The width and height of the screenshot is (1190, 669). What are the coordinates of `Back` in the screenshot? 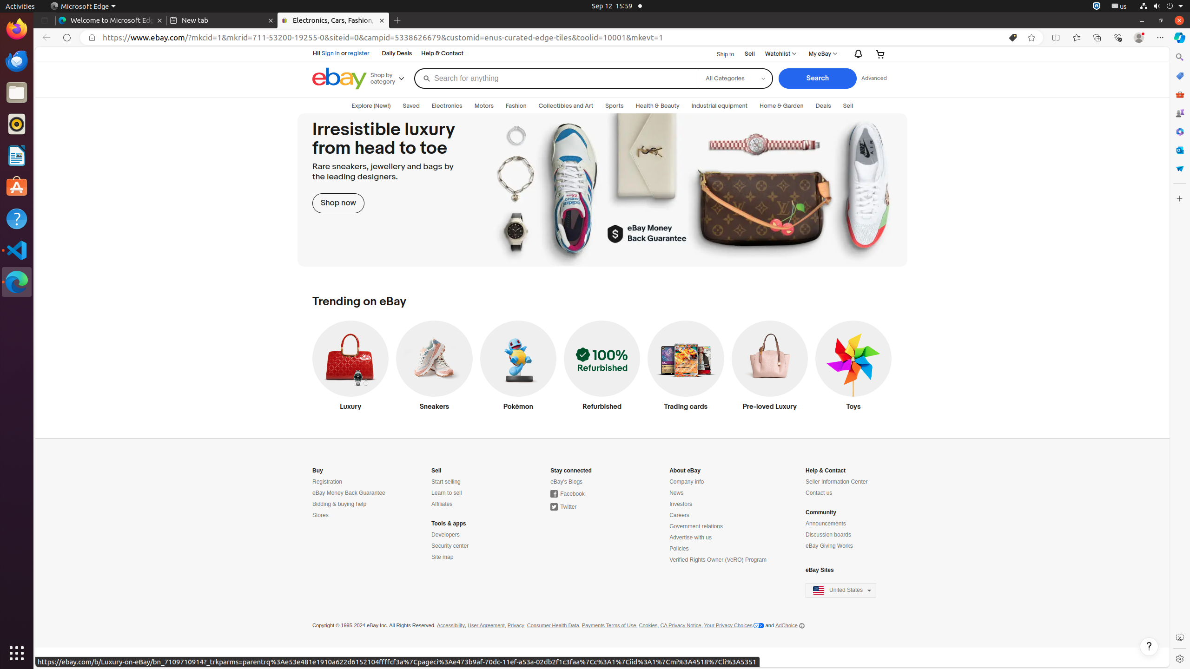 It's located at (45, 38).